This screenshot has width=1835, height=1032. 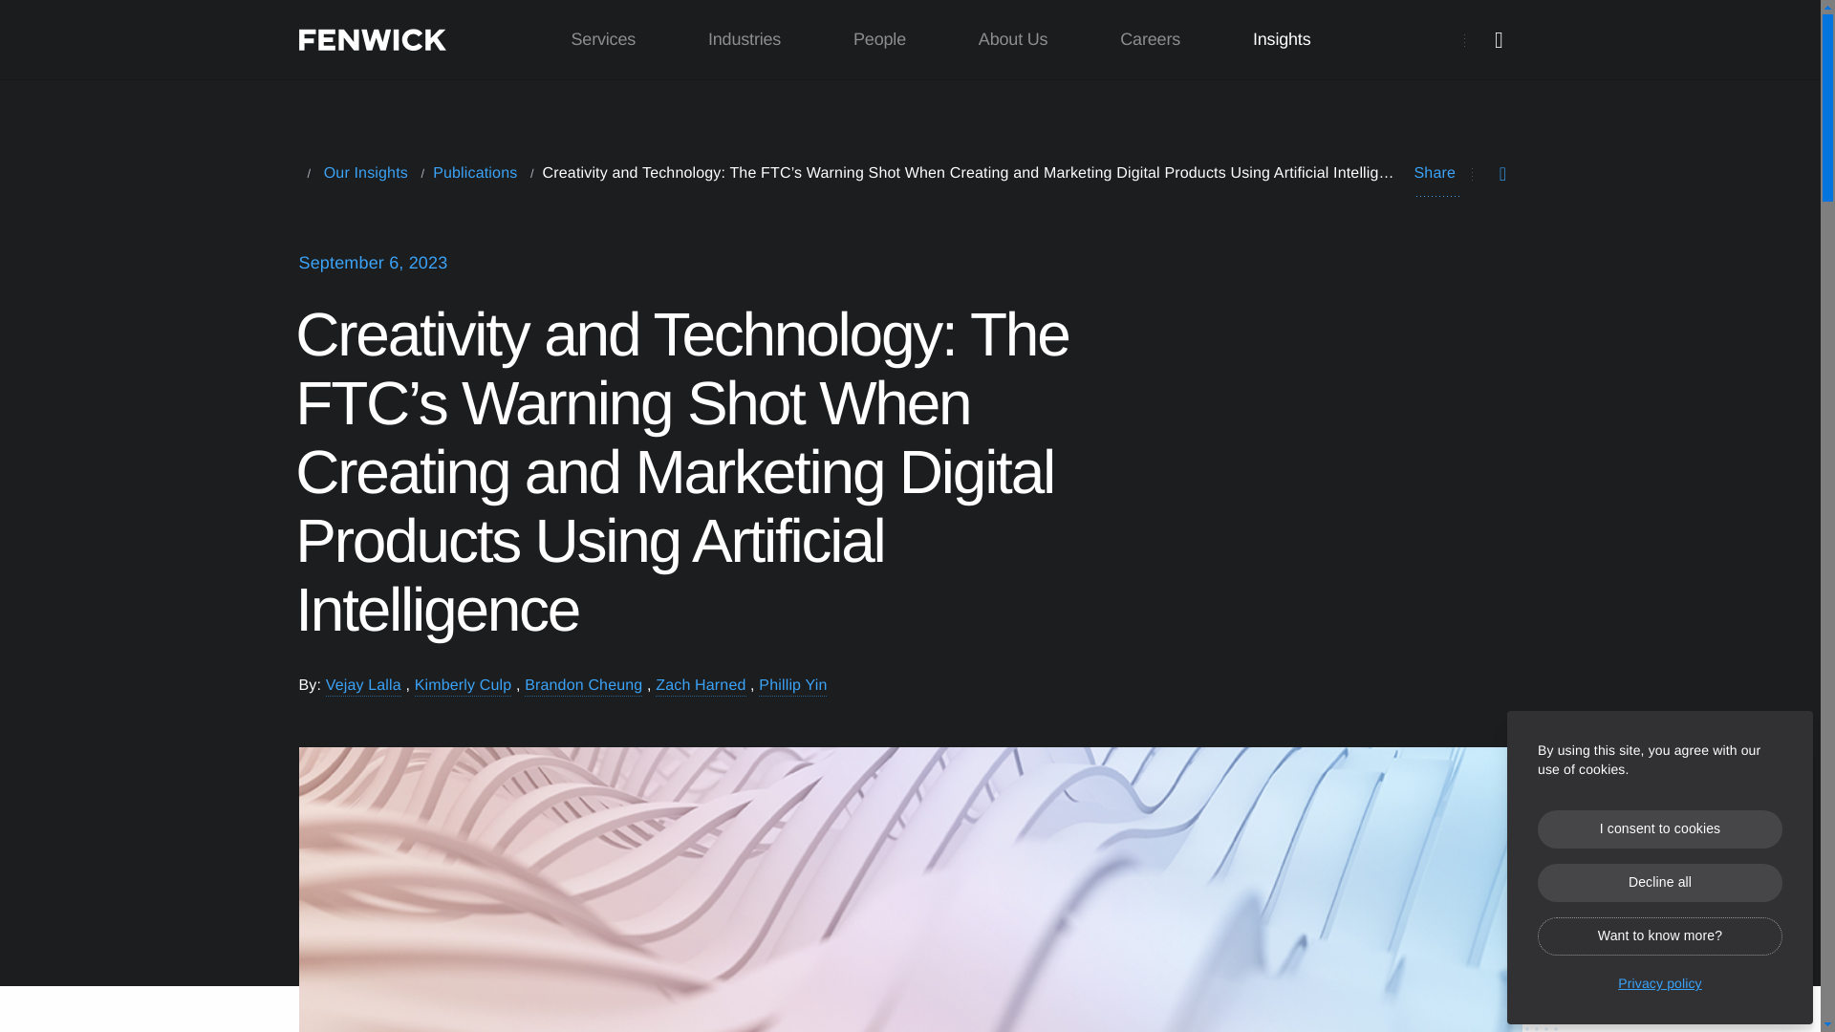 I want to click on Services, so click(x=603, y=40).